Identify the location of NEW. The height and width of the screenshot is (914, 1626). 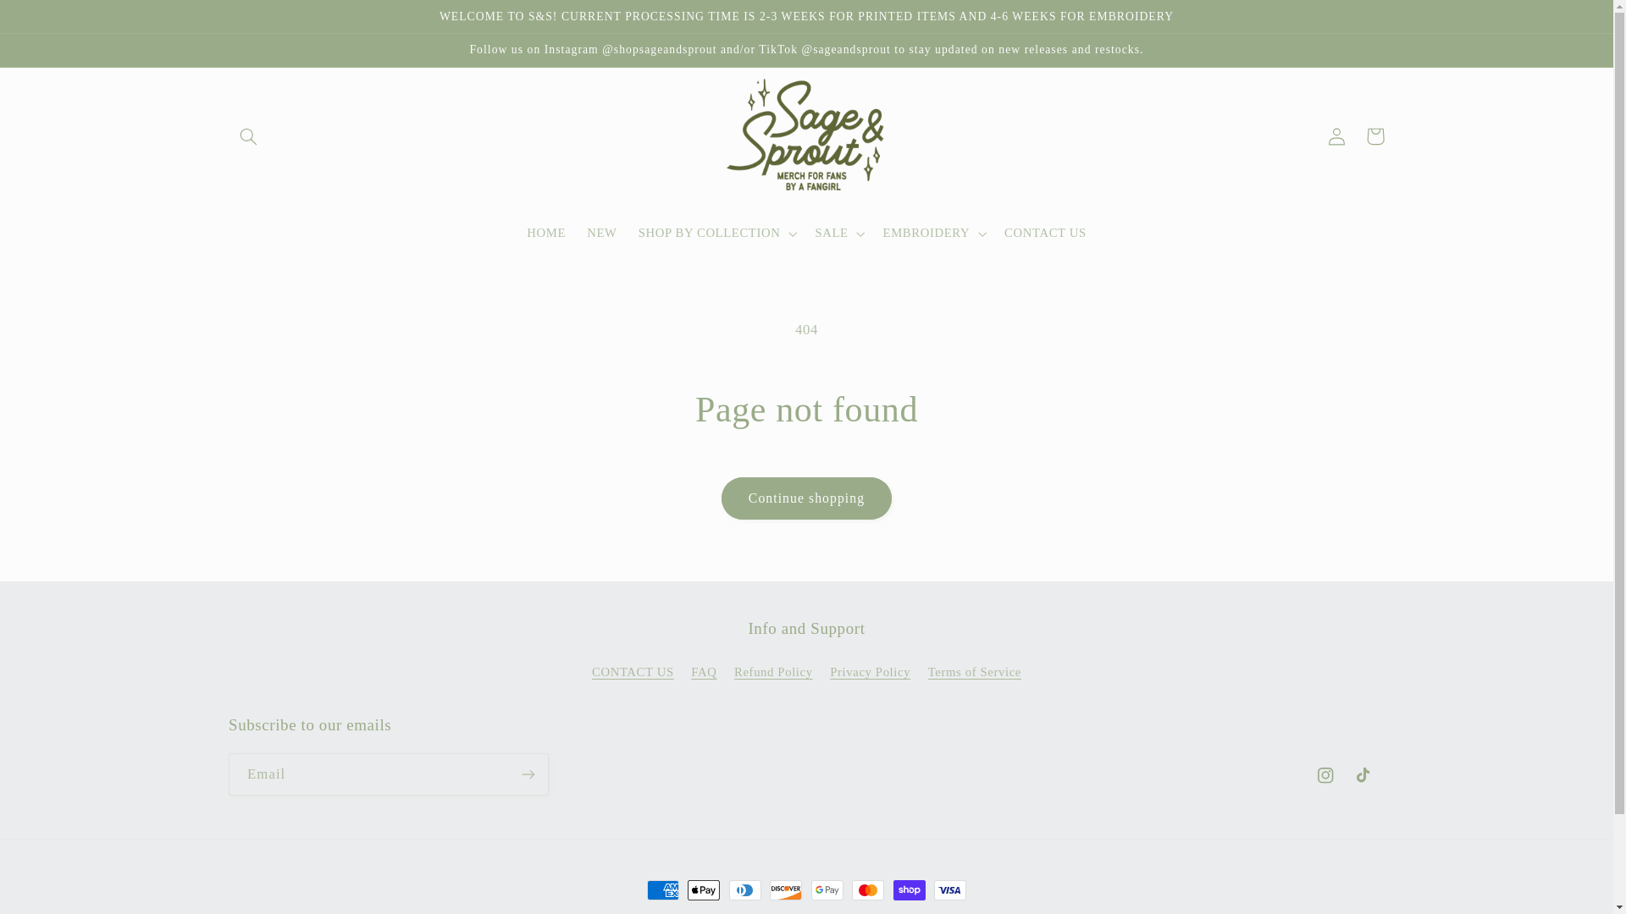
(602, 234).